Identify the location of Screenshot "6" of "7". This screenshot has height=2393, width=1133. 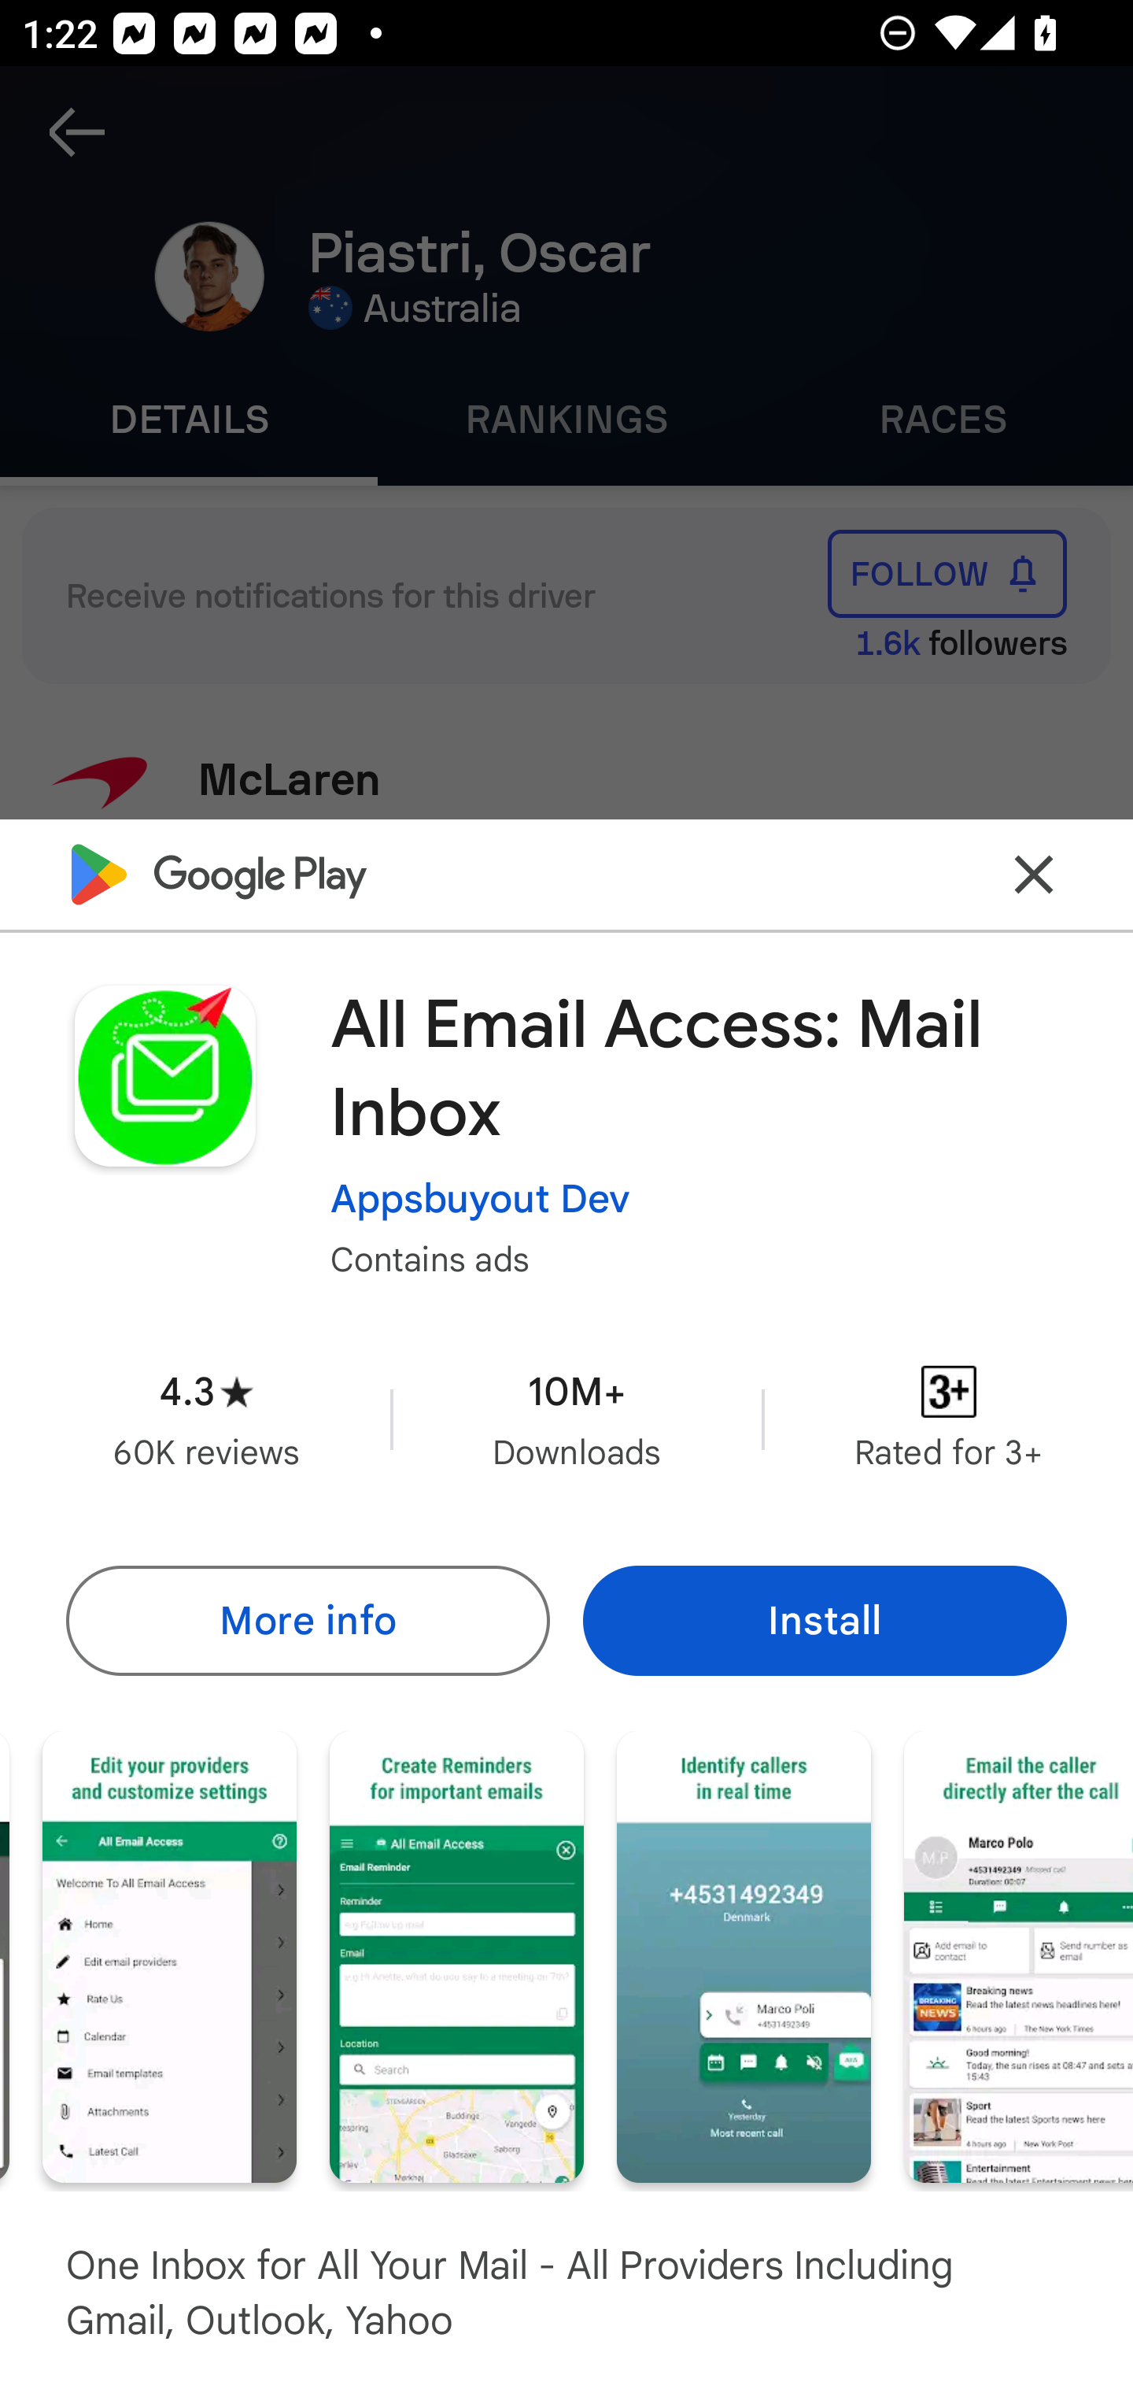
(744, 1955).